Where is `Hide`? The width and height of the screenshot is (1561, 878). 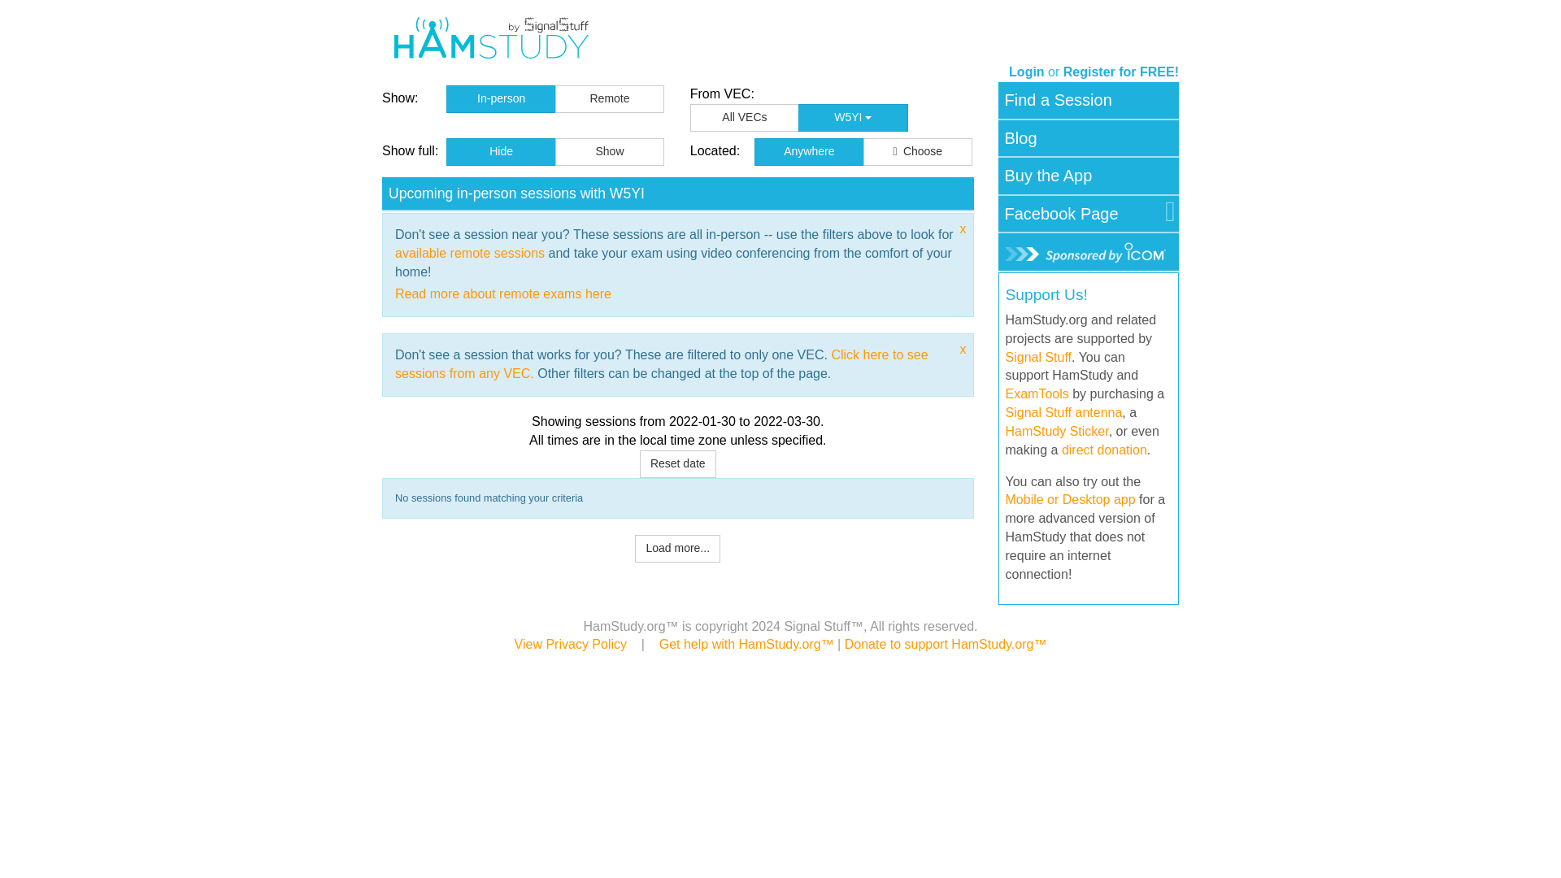 Hide is located at coordinates (501, 151).